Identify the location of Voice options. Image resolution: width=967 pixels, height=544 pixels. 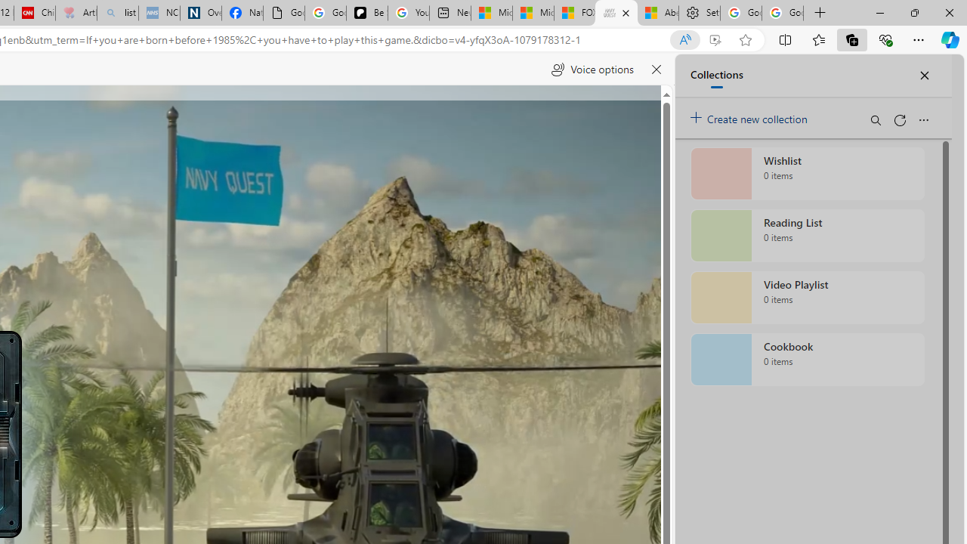
(592, 70).